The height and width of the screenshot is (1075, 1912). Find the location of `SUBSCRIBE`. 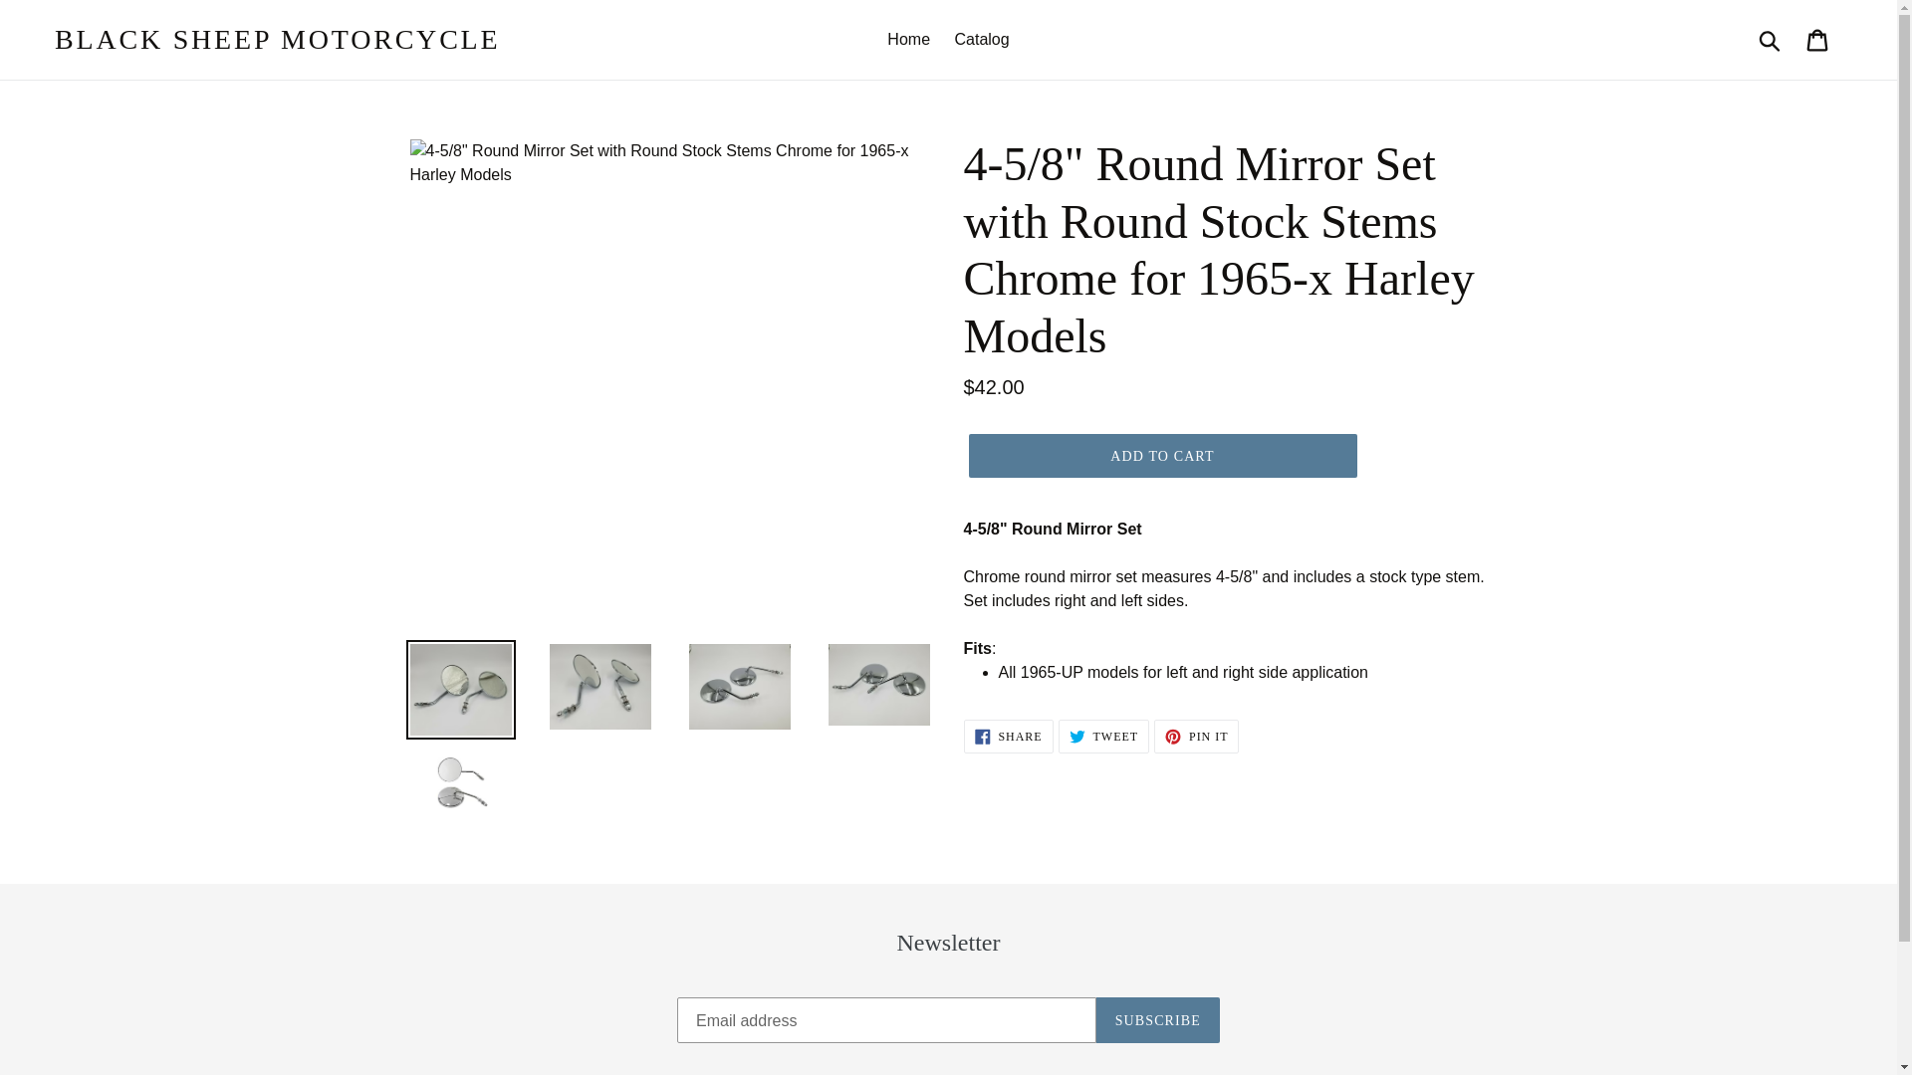

SUBSCRIBE is located at coordinates (1008, 737).